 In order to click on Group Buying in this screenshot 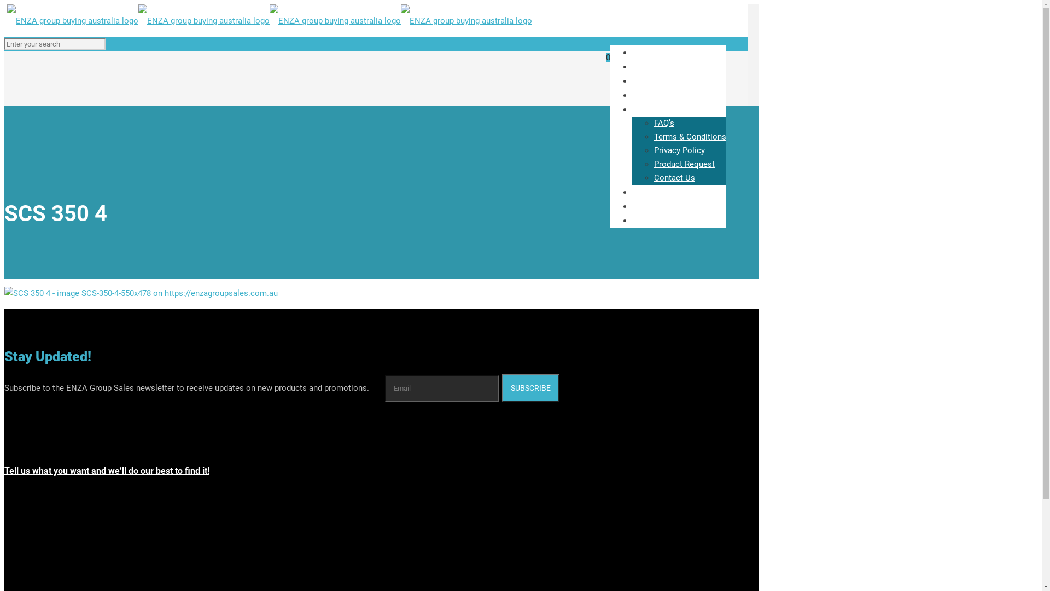, I will do `click(664, 95)`.